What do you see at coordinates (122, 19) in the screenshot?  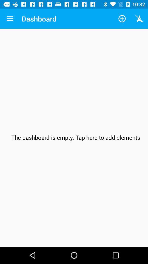 I see `select item next to the dashboard` at bounding box center [122, 19].